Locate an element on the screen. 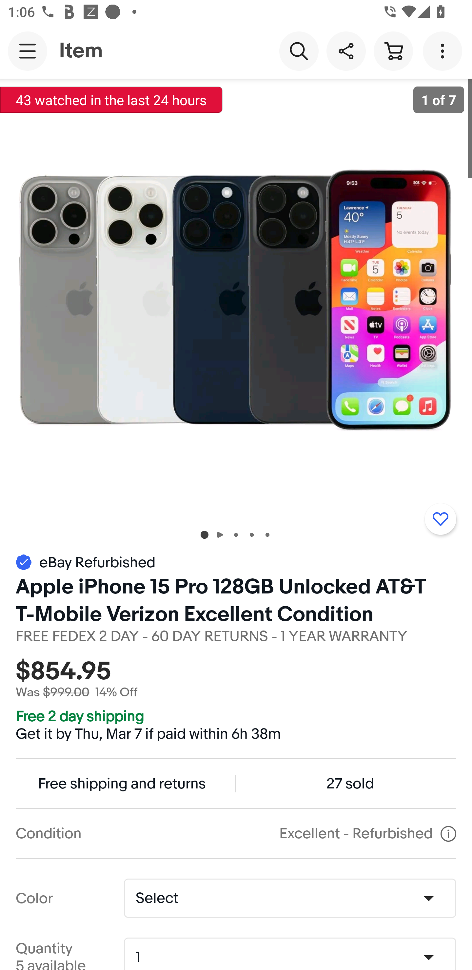 The height and width of the screenshot is (970, 472). 43 watched in the last 24 hours is located at coordinates (111, 100).